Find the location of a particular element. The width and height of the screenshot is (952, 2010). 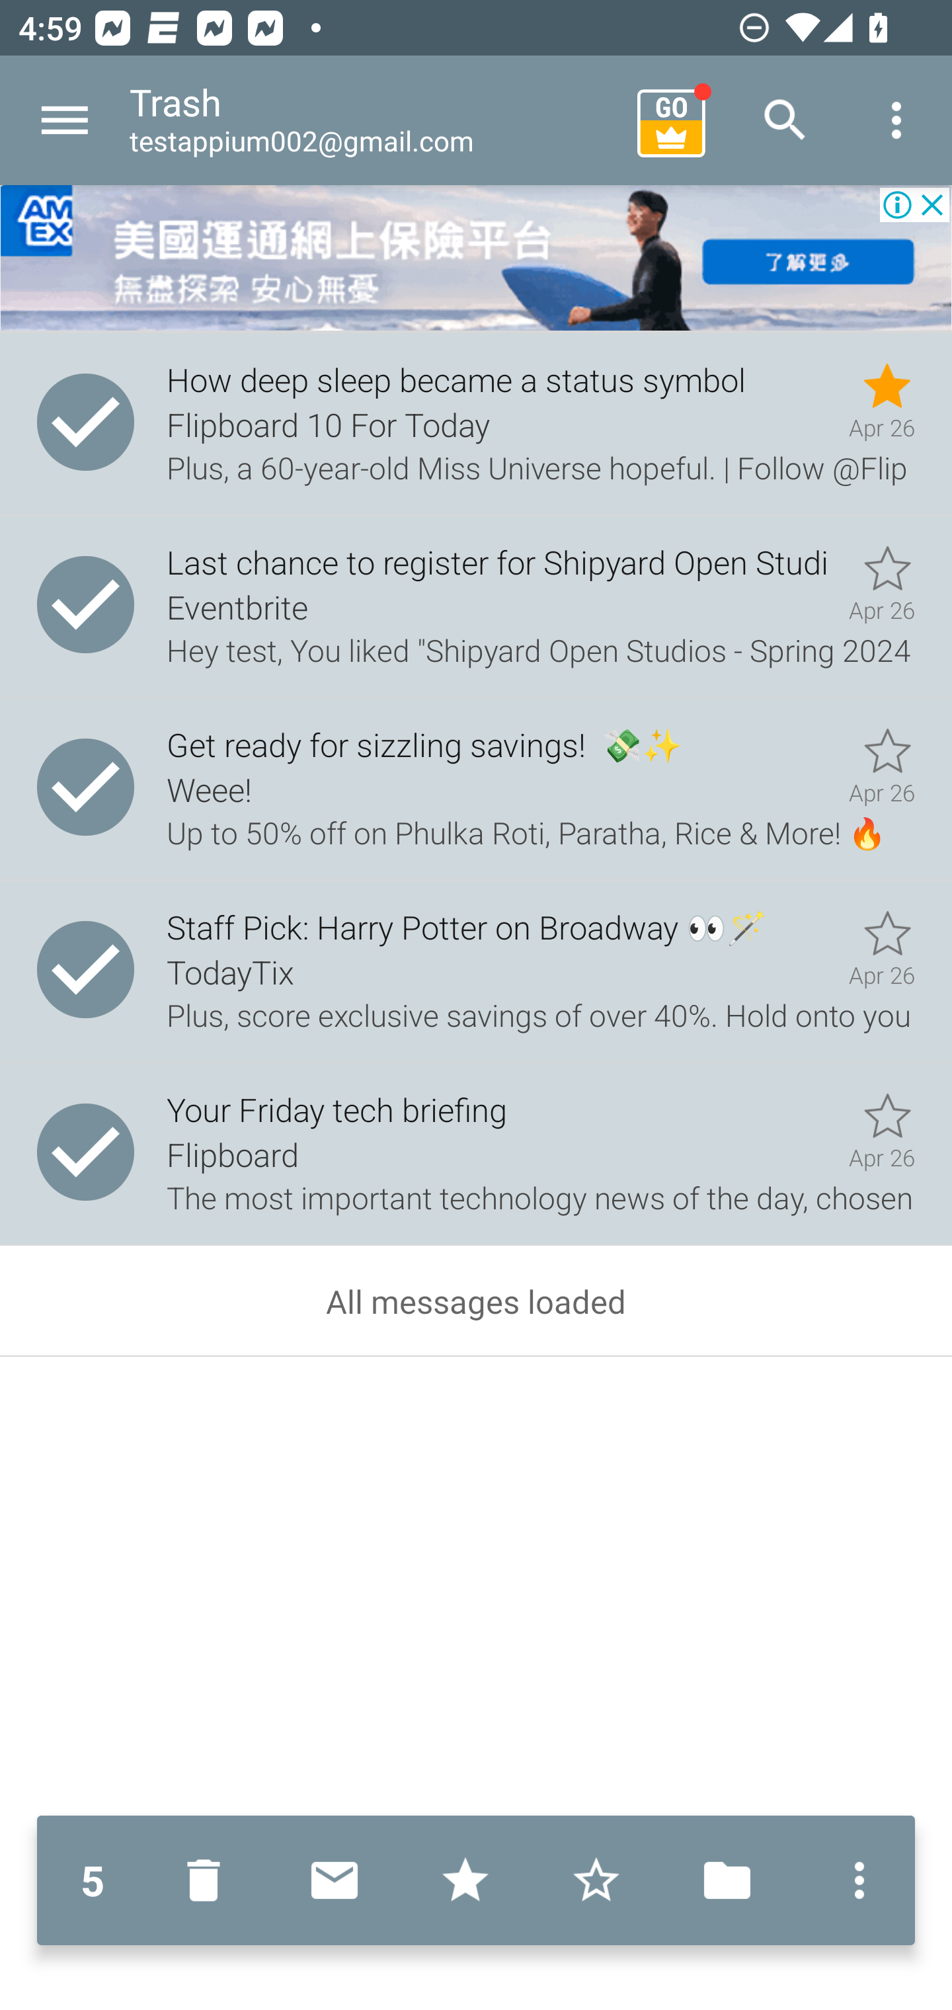

Trash testappium002@gmail.com is located at coordinates (374, 120).